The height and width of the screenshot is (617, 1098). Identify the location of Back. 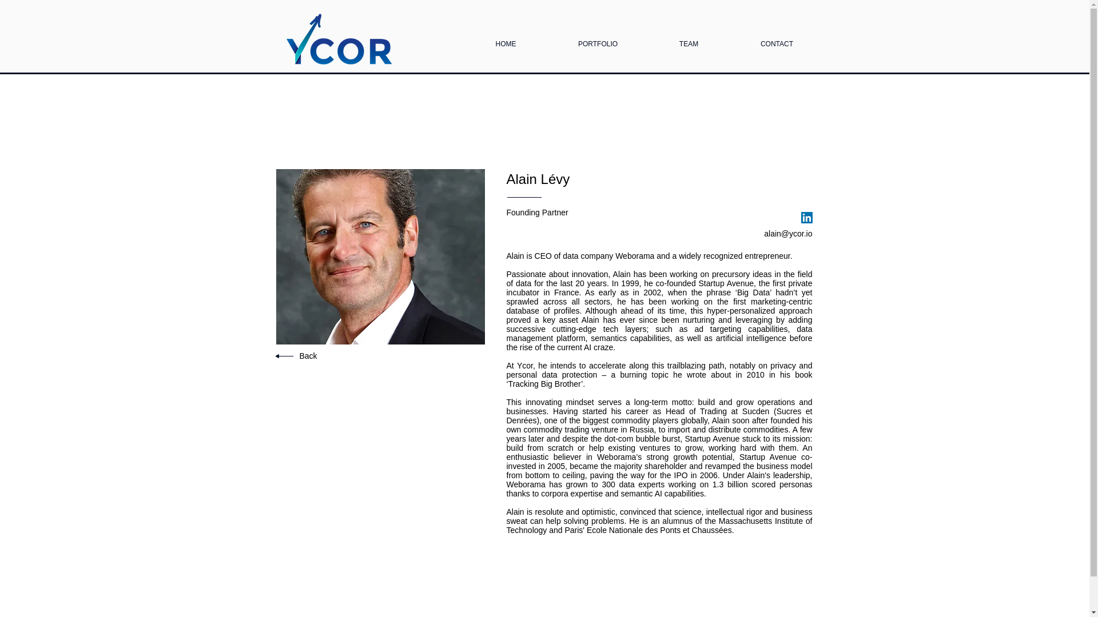
(308, 355).